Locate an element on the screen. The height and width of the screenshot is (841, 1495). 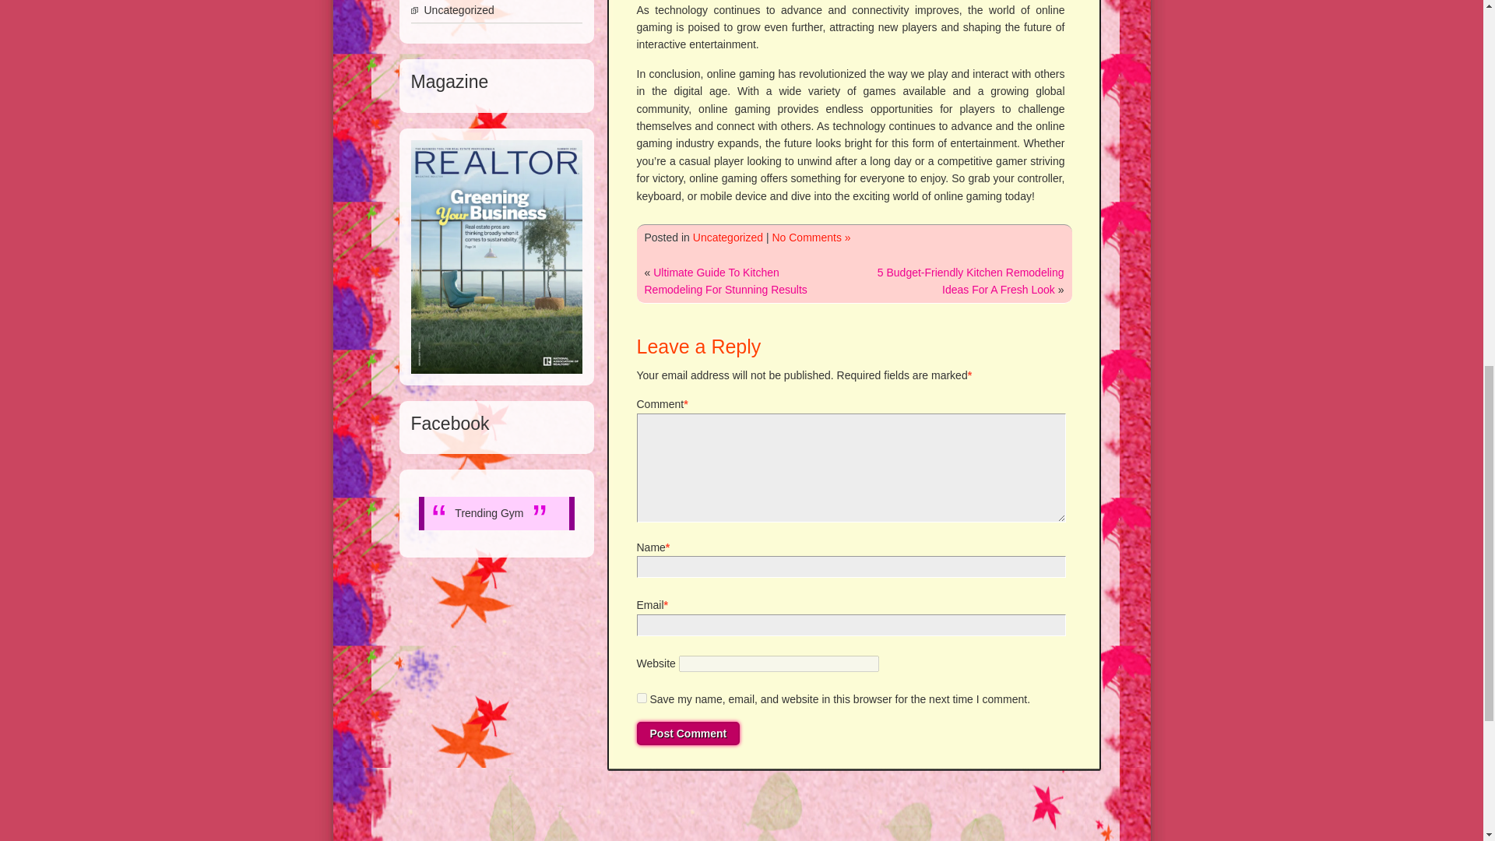
Post Comment is located at coordinates (688, 733).